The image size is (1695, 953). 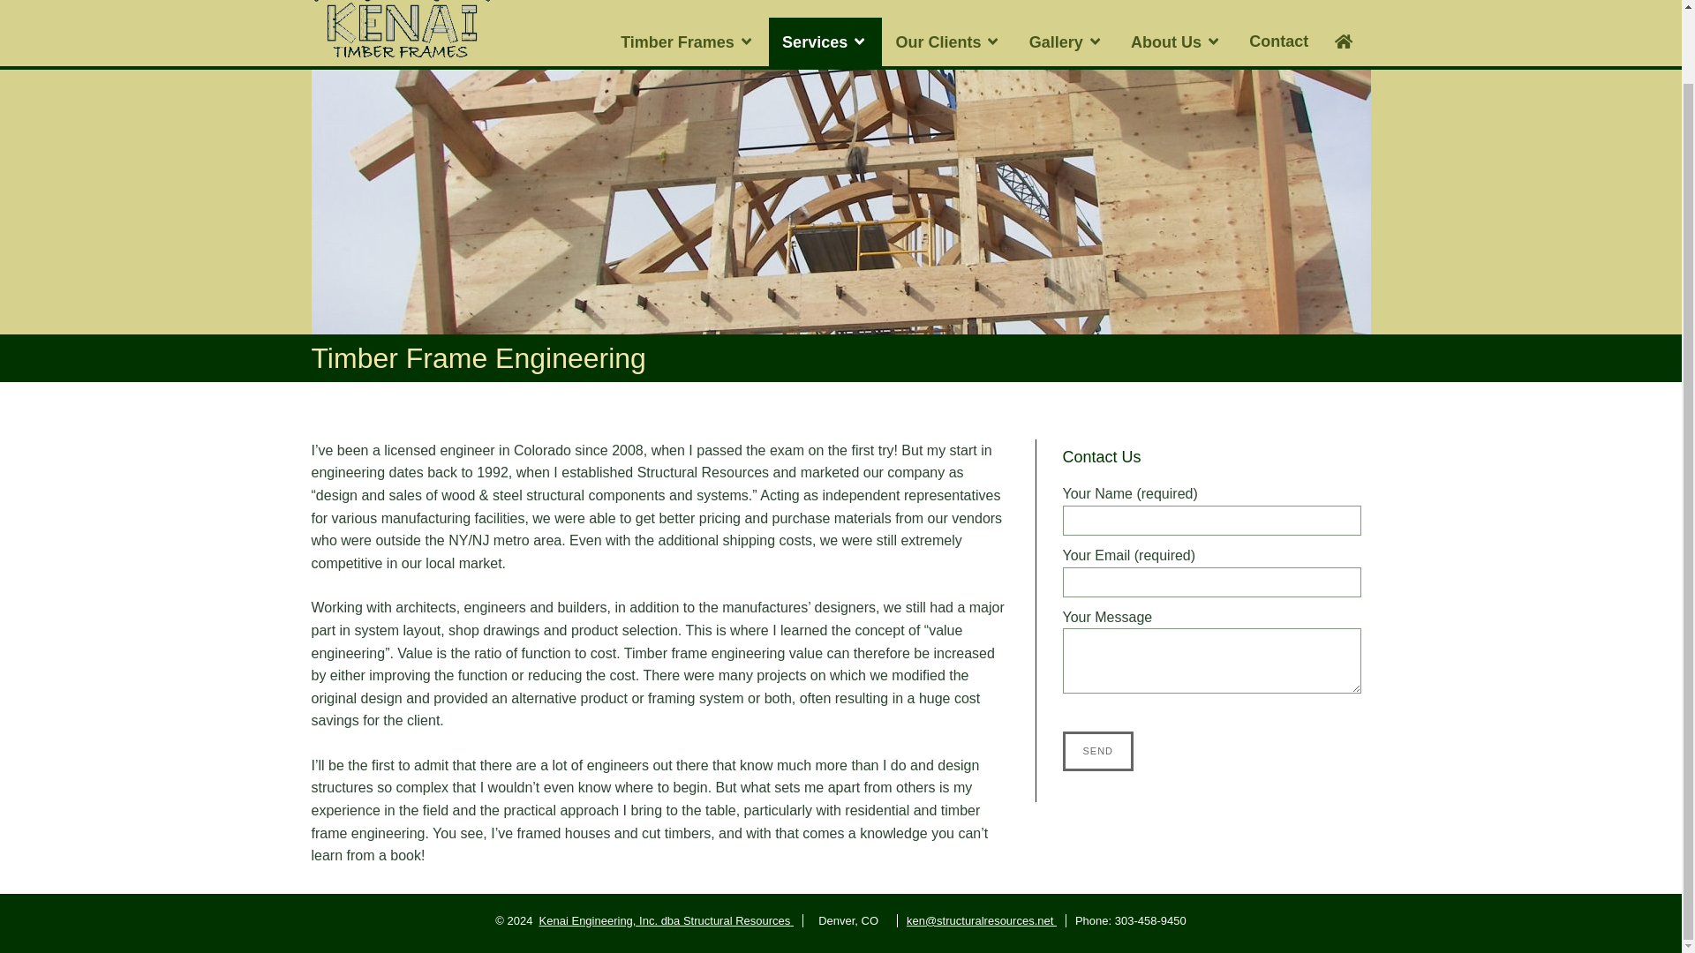 What do you see at coordinates (1098, 752) in the screenshot?
I see `Send` at bounding box center [1098, 752].